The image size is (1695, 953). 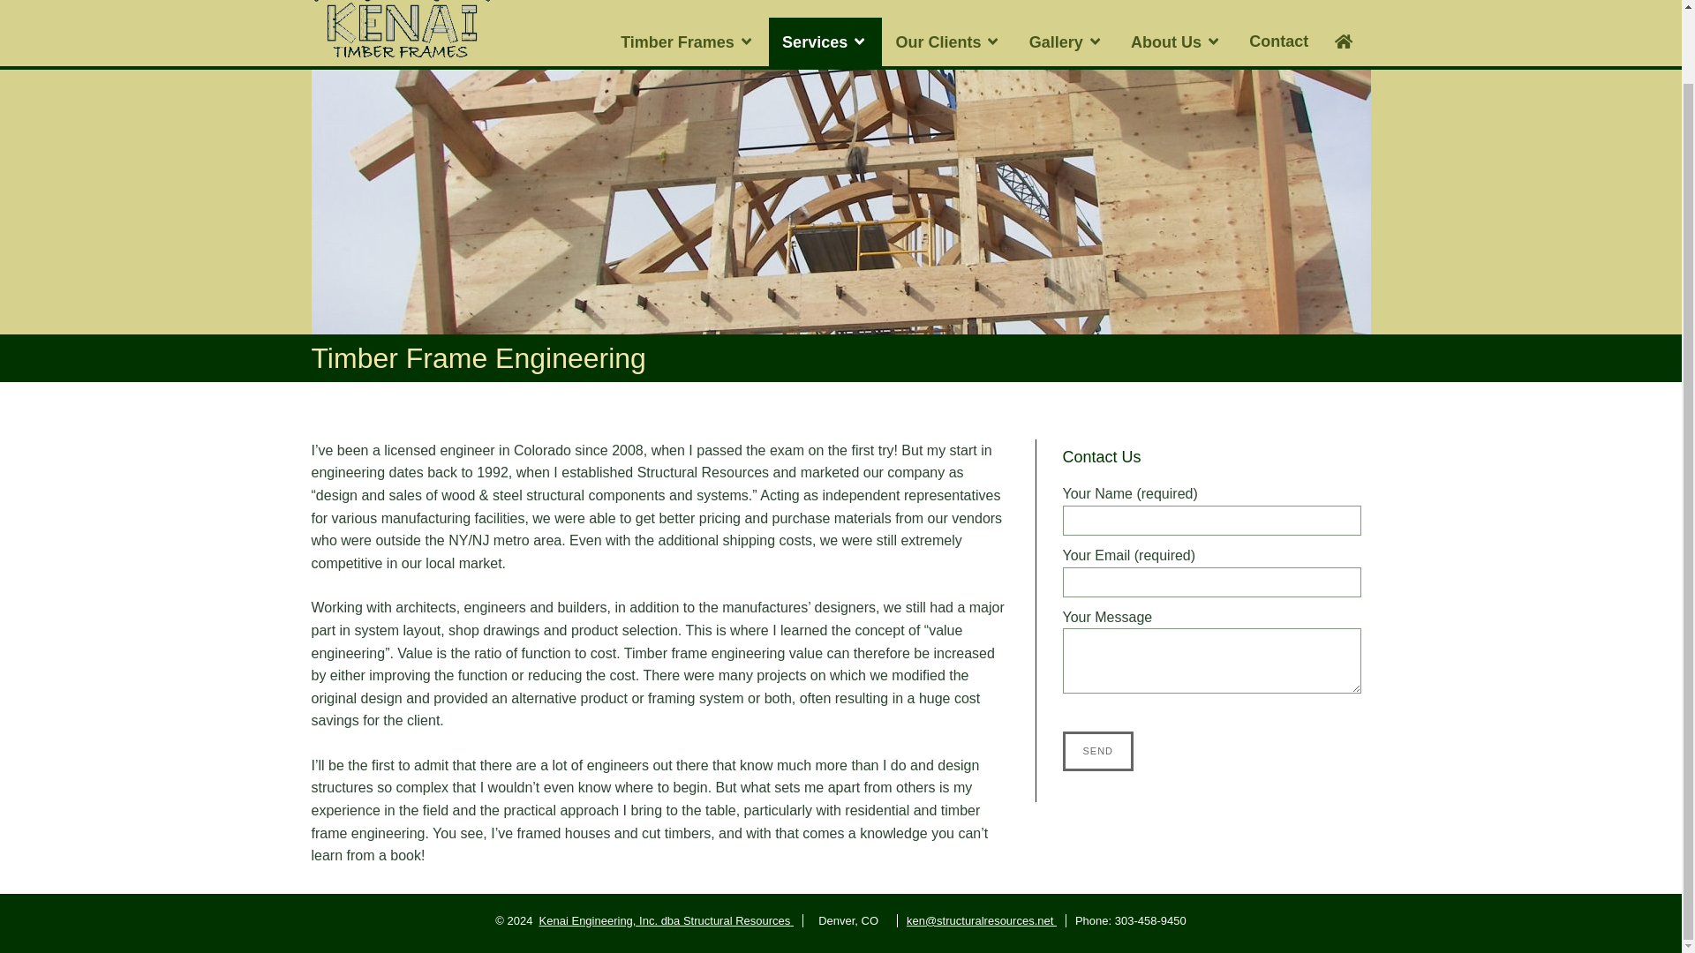 What do you see at coordinates (1098, 752) in the screenshot?
I see `Send` at bounding box center [1098, 752].